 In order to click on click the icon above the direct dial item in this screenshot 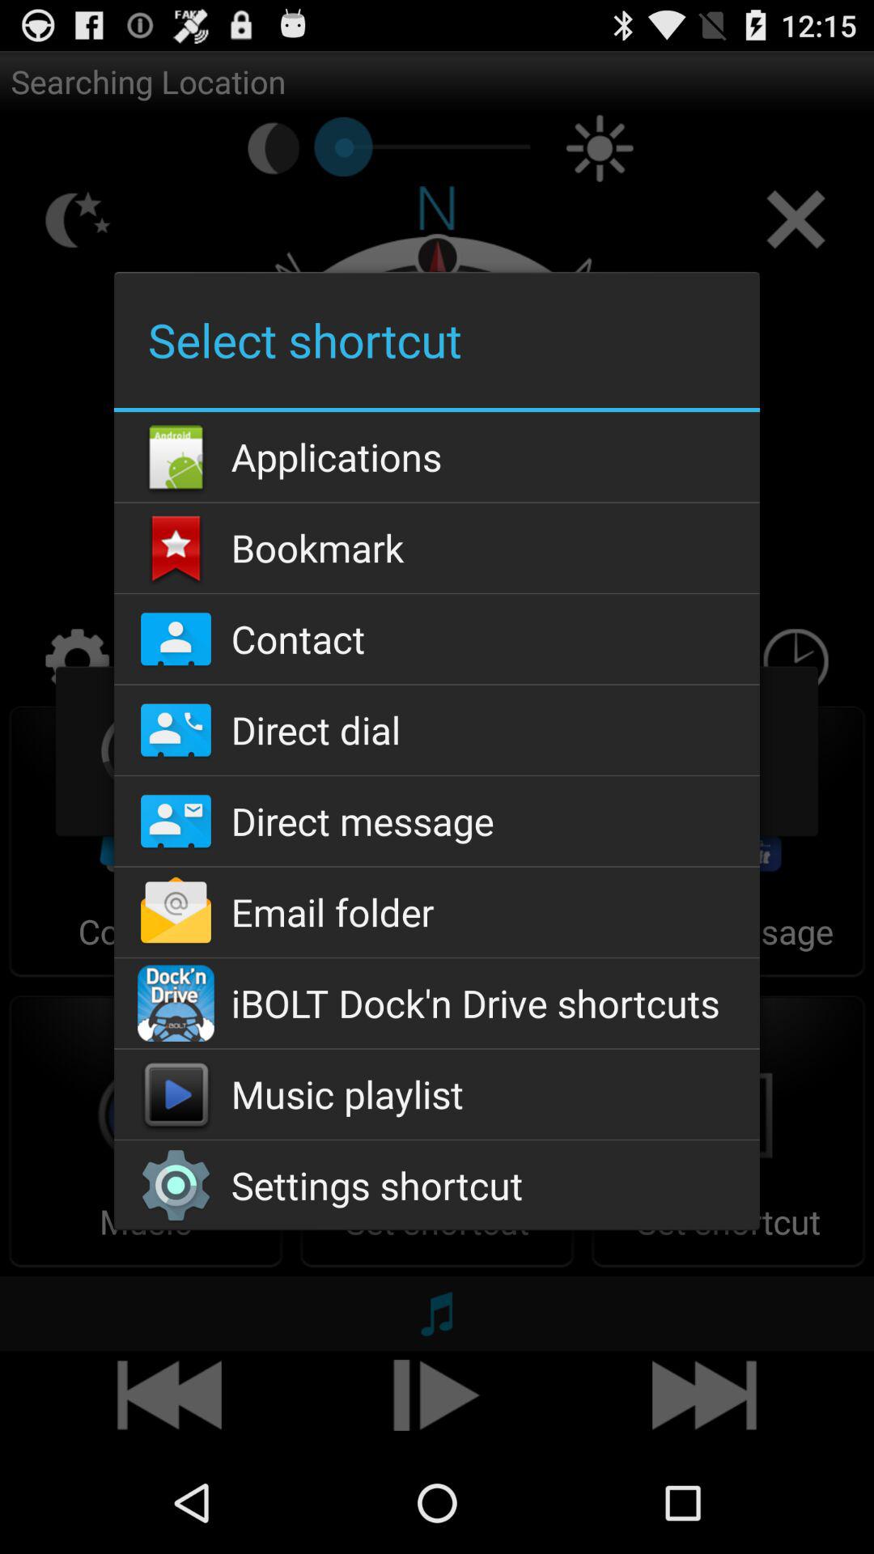, I will do `click(436, 639)`.